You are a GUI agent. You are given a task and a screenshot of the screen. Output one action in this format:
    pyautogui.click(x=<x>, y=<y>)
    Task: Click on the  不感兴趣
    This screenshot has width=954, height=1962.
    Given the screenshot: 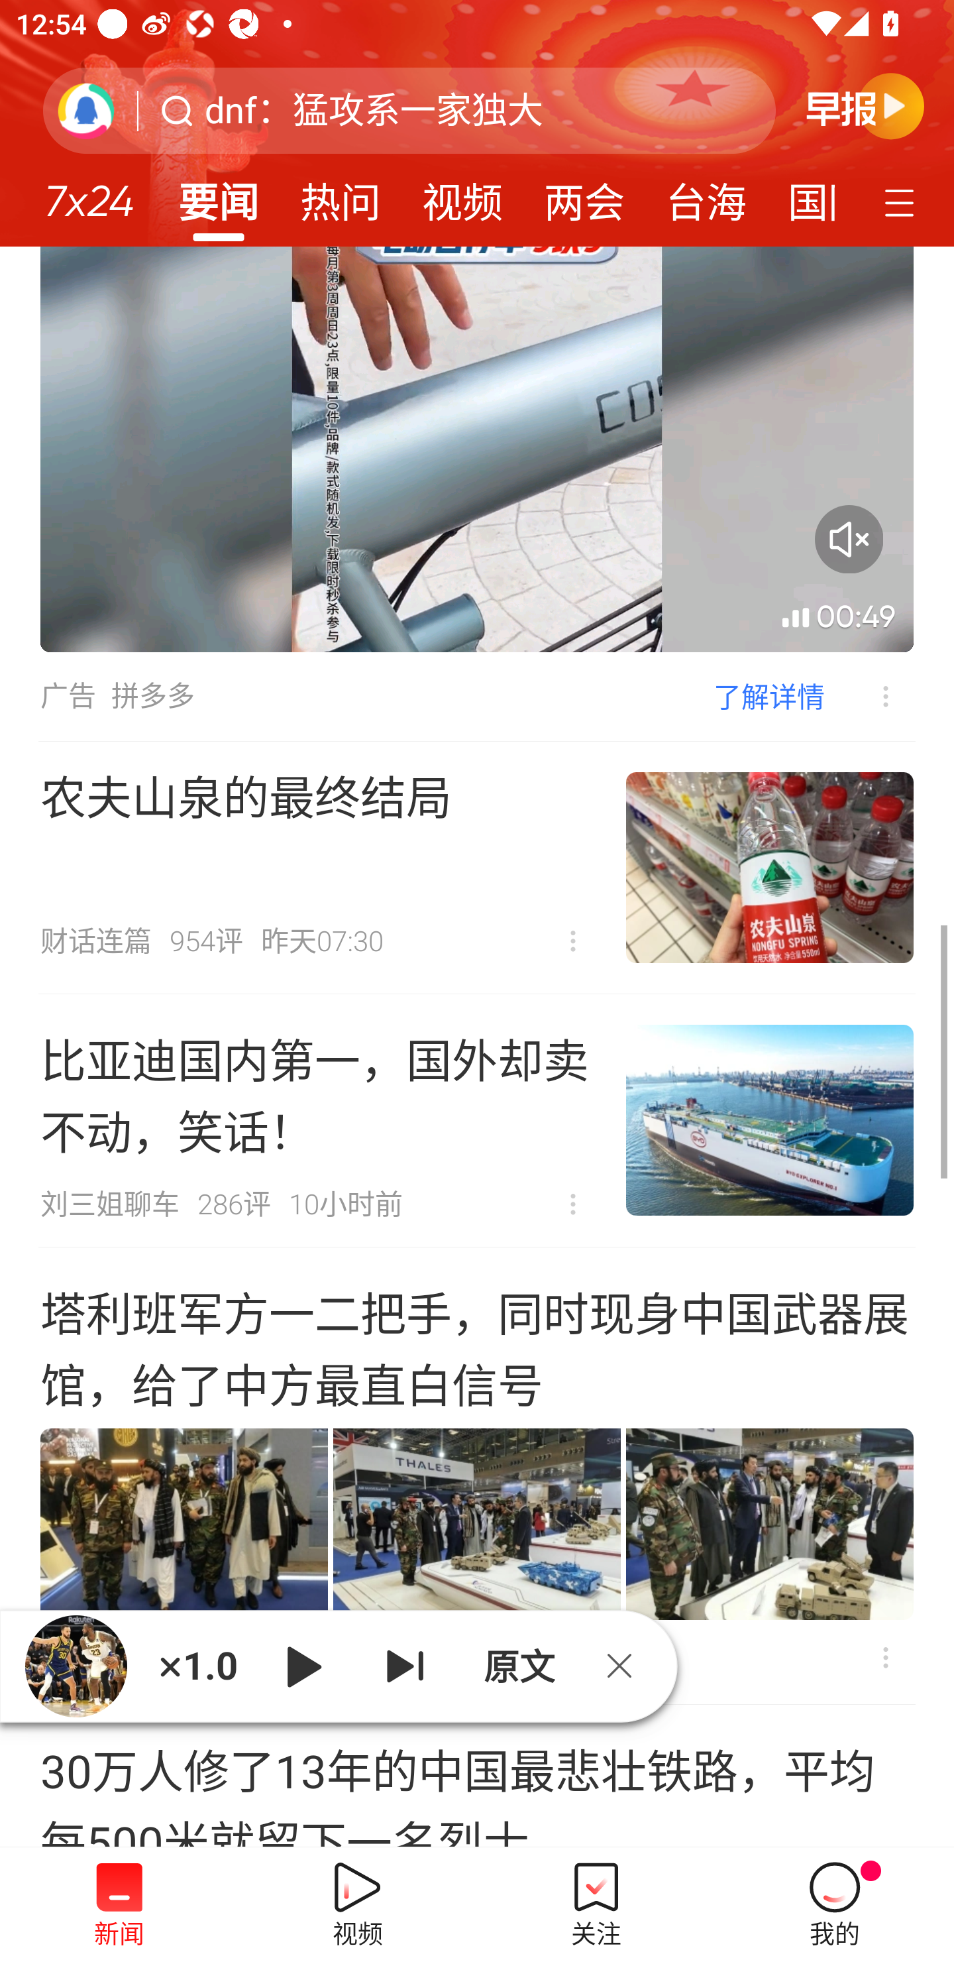 What is the action you would take?
    pyautogui.click(x=573, y=941)
    